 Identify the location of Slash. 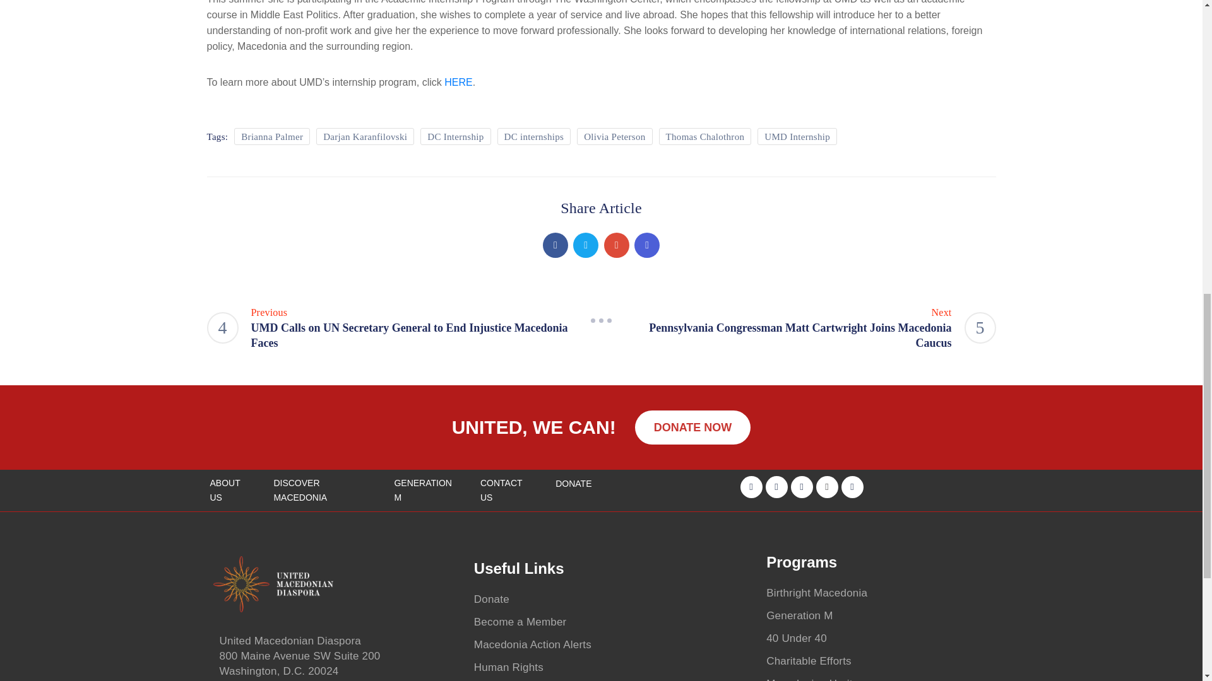
(601, 320).